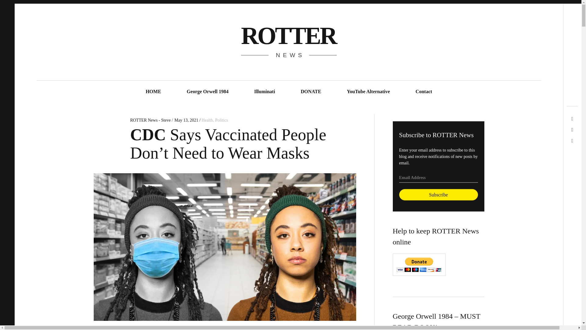  What do you see at coordinates (186, 120) in the screenshot?
I see `May 13, 2021` at bounding box center [186, 120].